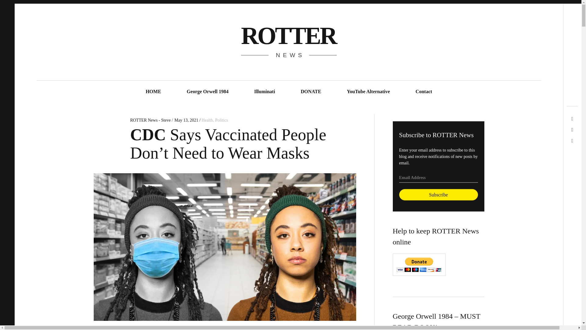  What do you see at coordinates (186, 120) in the screenshot?
I see `May 13, 2021` at bounding box center [186, 120].